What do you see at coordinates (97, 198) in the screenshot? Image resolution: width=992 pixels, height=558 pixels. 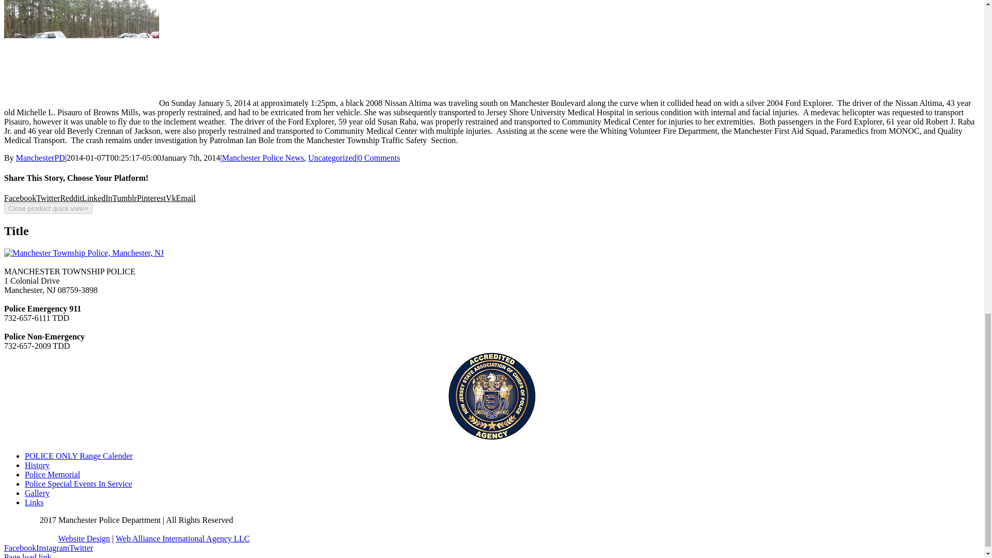 I see `LinkedIn` at bounding box center [97, 198].